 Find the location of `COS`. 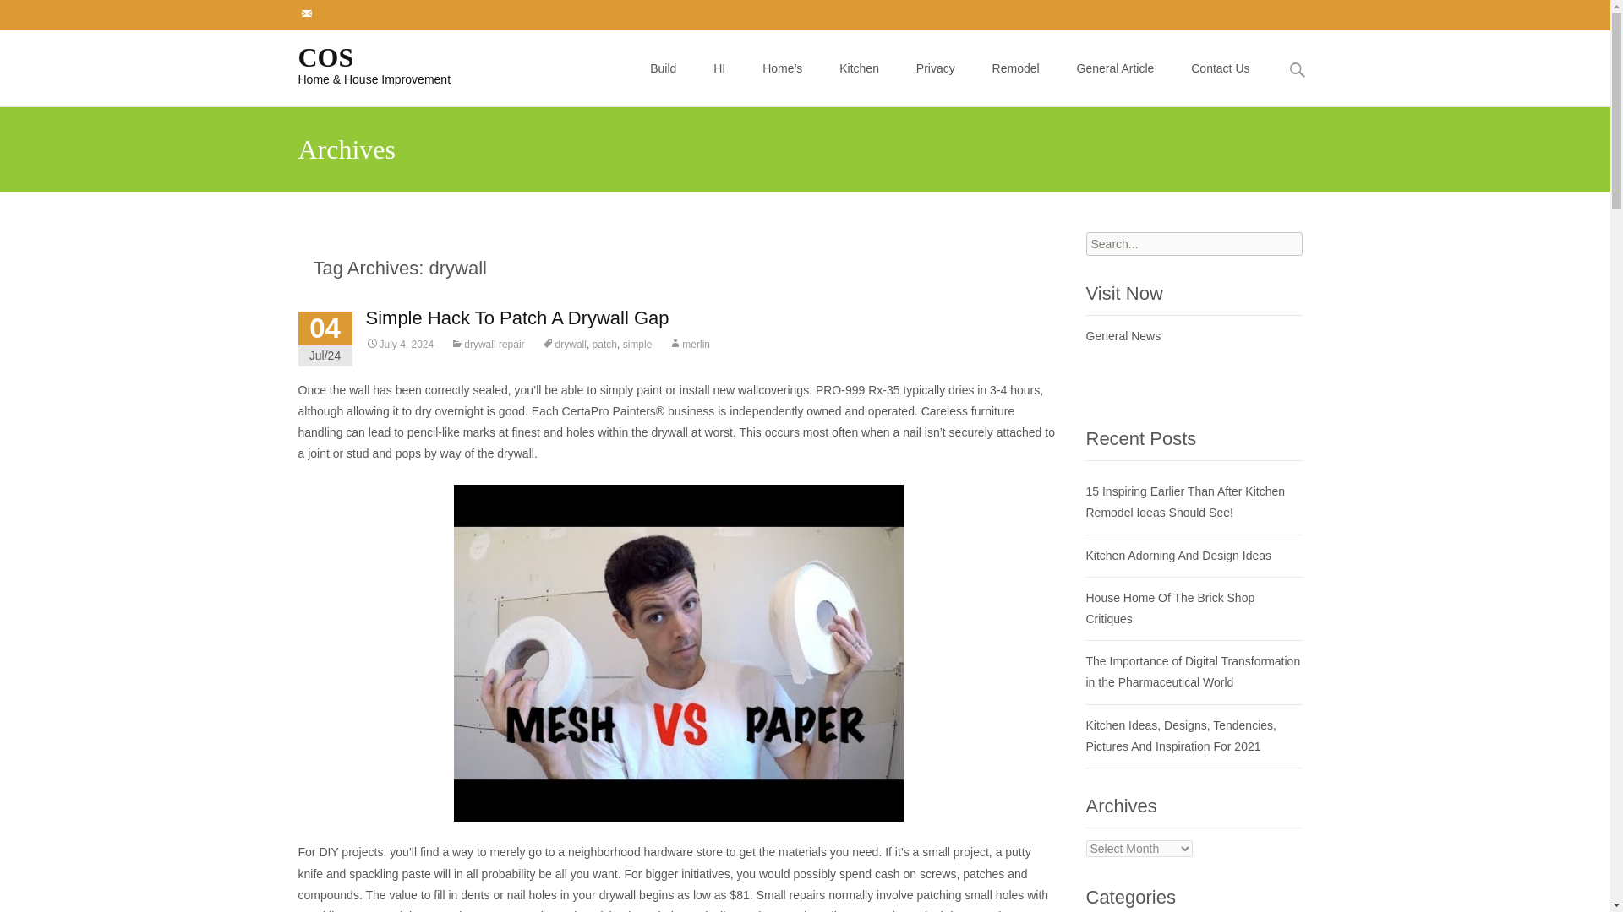

COS is located at coordinates (360, 63).